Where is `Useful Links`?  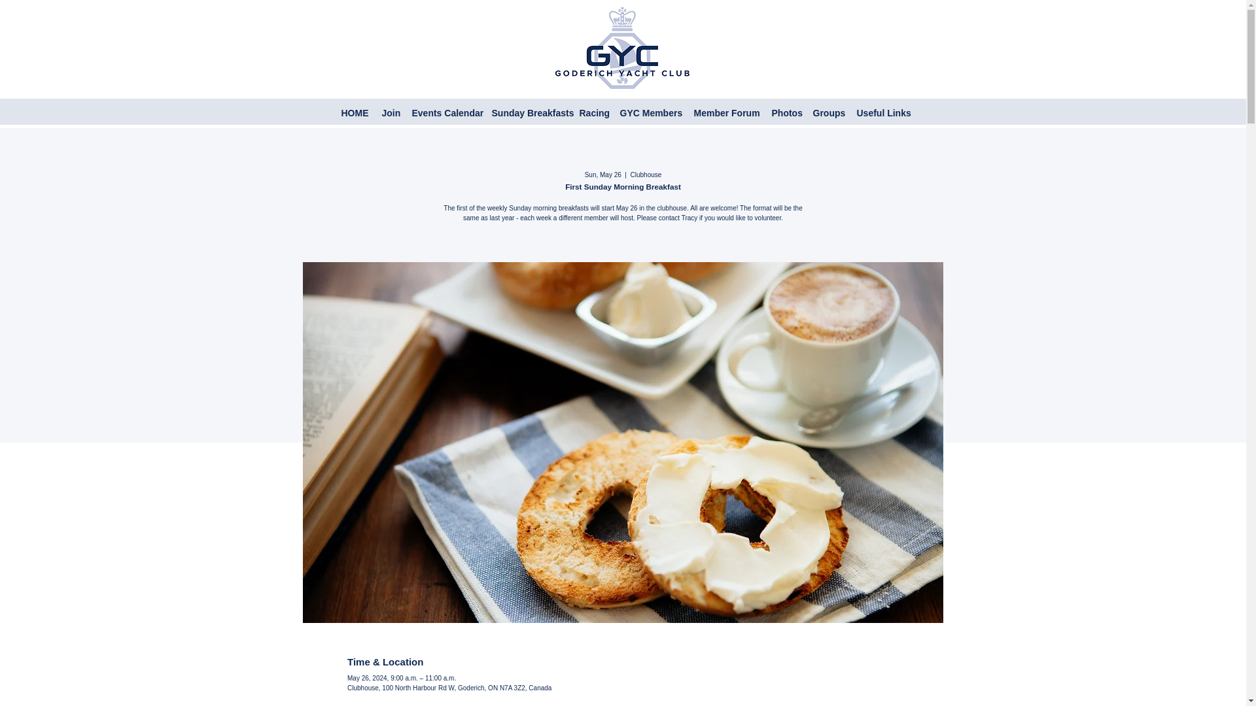 Useful Links is located at coordinates (881, 113).